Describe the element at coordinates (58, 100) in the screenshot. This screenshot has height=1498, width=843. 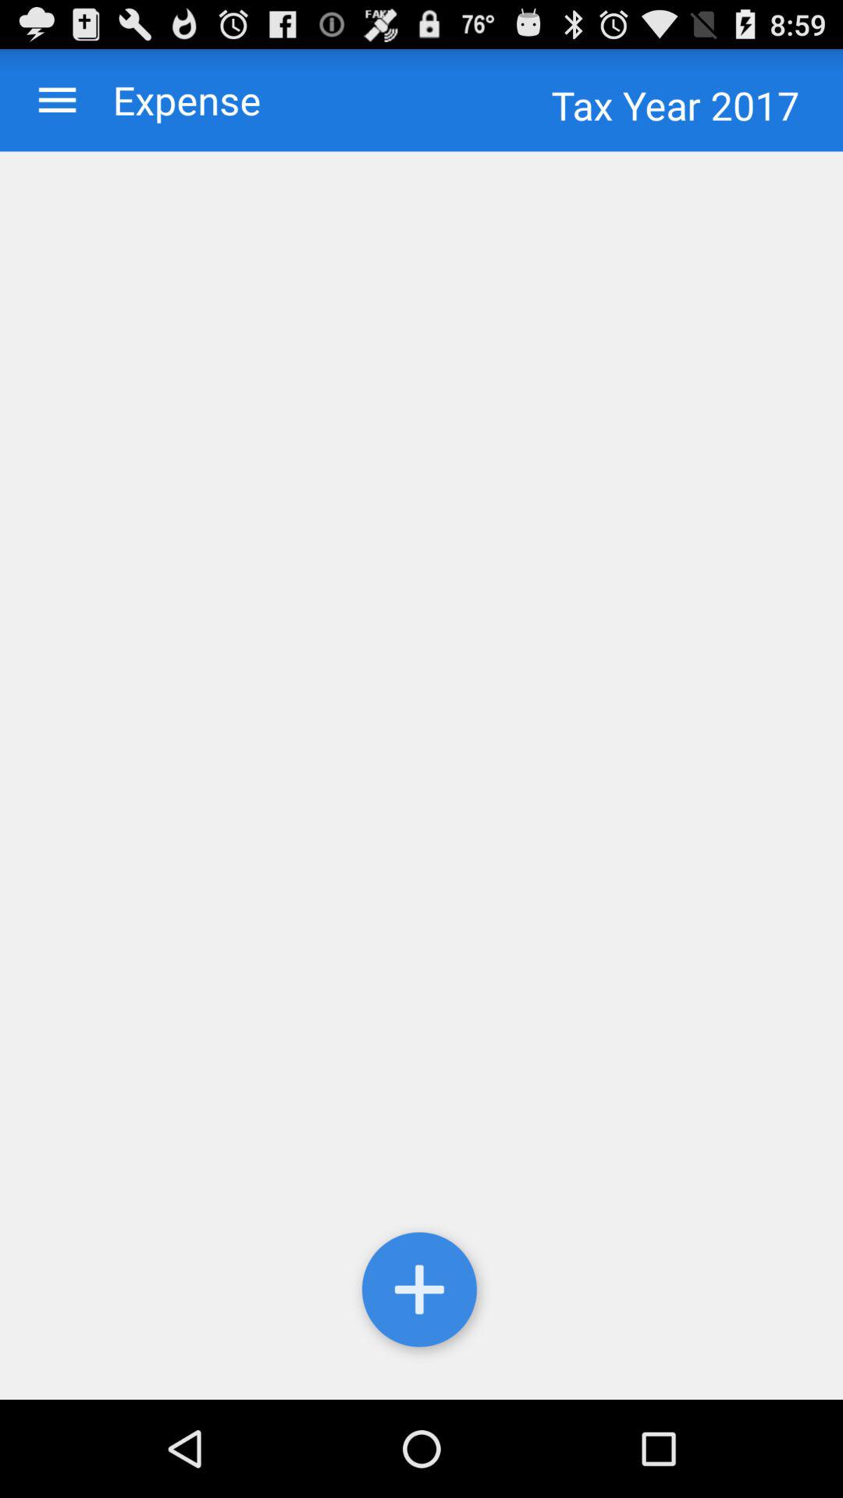
I see `click icon next to the expense` at that location.